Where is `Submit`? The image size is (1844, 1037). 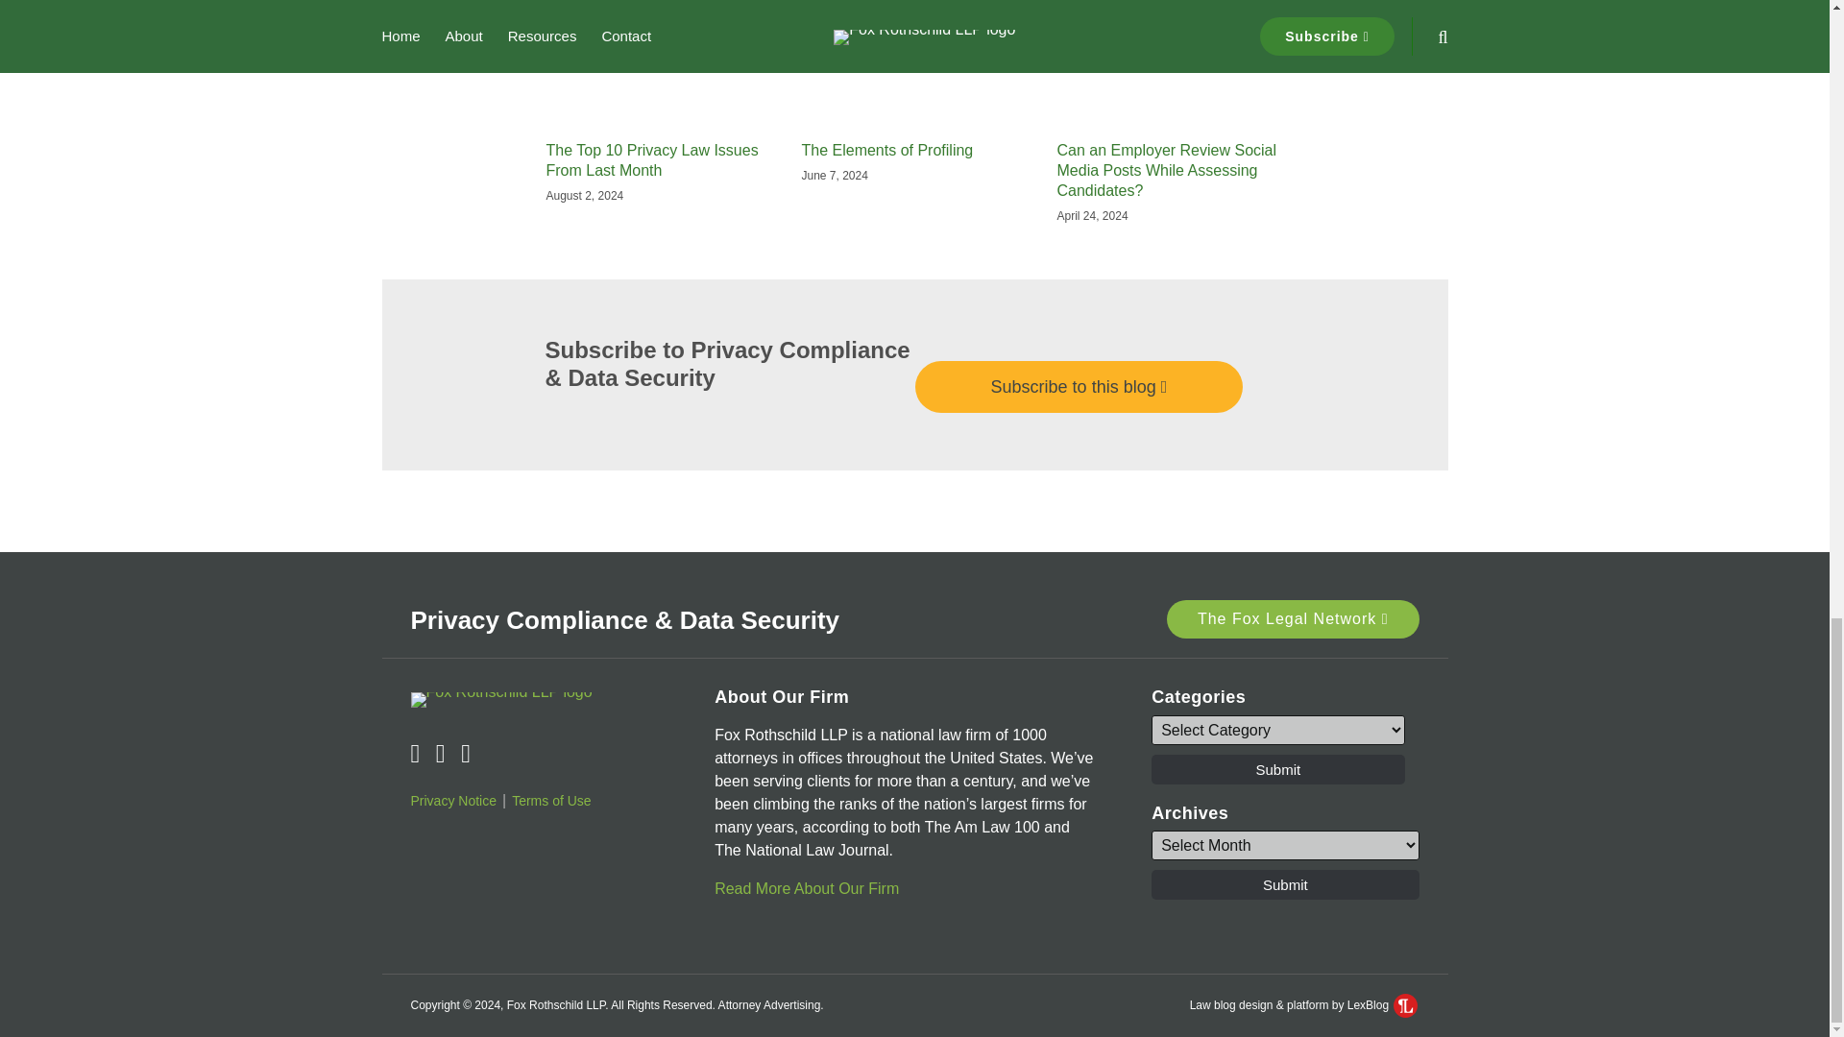 Submit is located at coordinates (1284, 885).